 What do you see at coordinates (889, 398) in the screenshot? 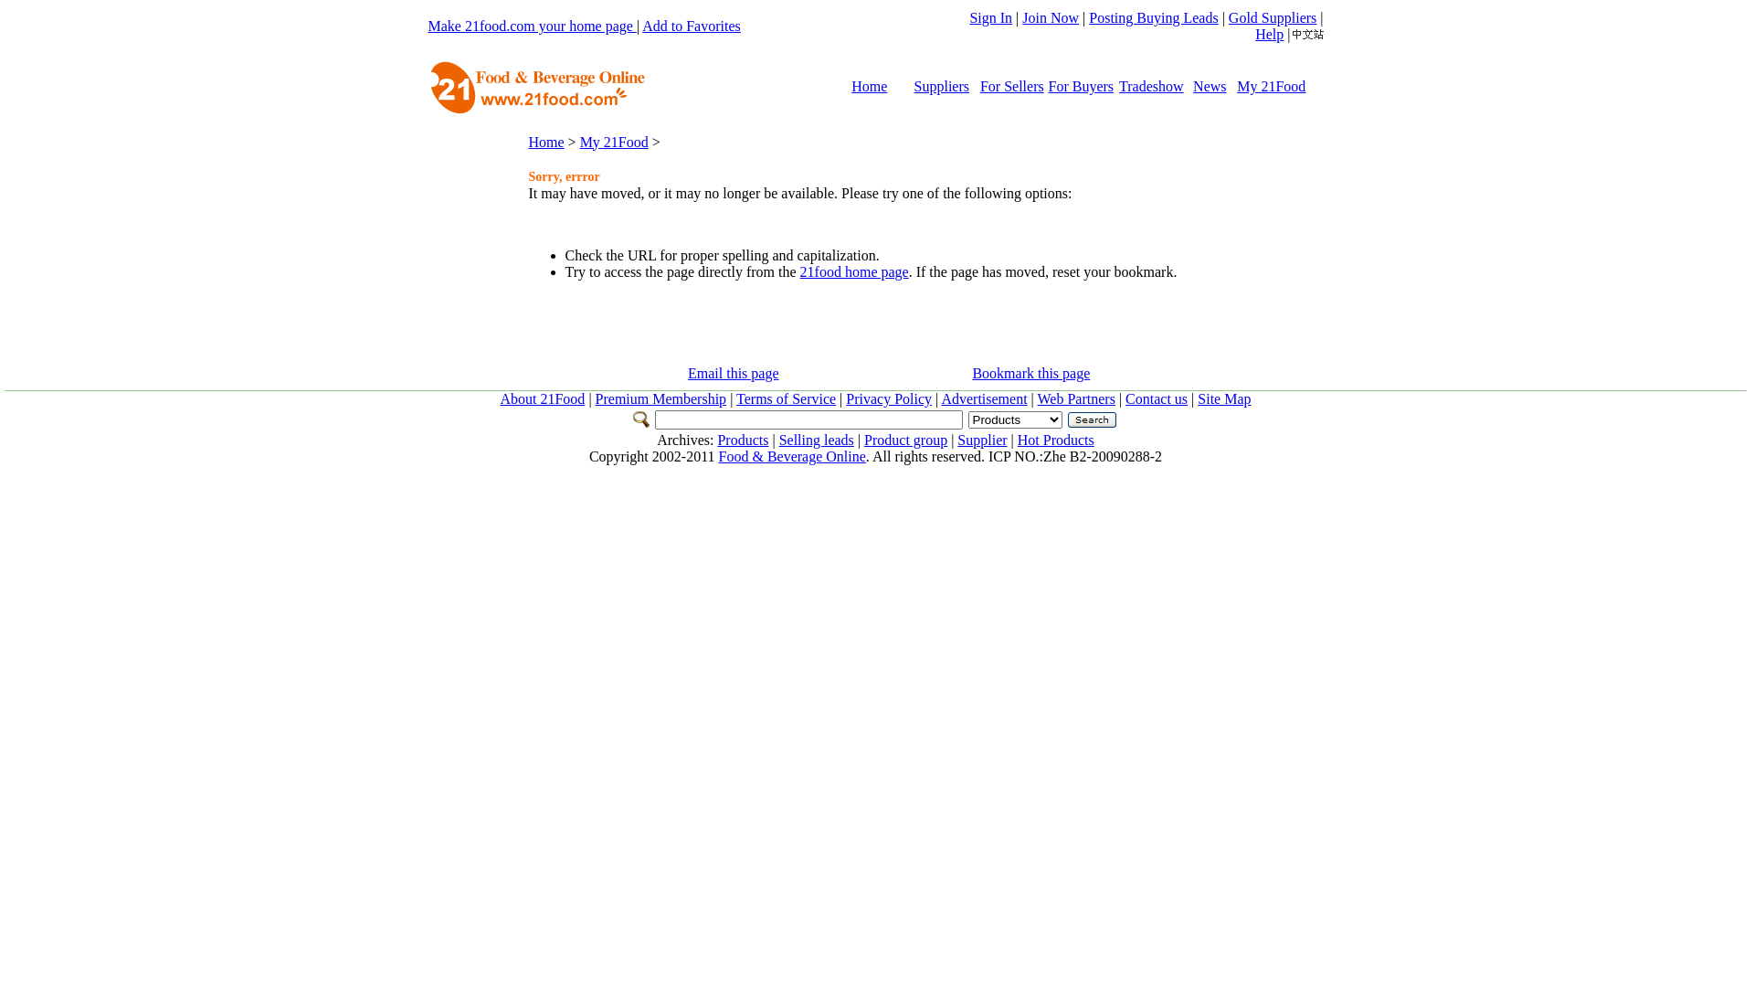
I see `Privacy Policy` at bounding box center [889, 398].